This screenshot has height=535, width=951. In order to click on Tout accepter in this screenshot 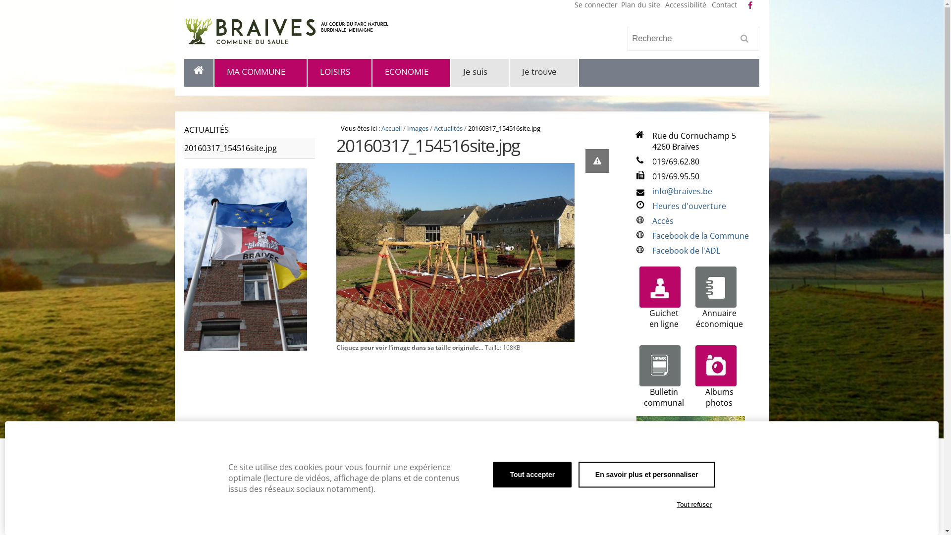, I will do `click(532, 475)`.